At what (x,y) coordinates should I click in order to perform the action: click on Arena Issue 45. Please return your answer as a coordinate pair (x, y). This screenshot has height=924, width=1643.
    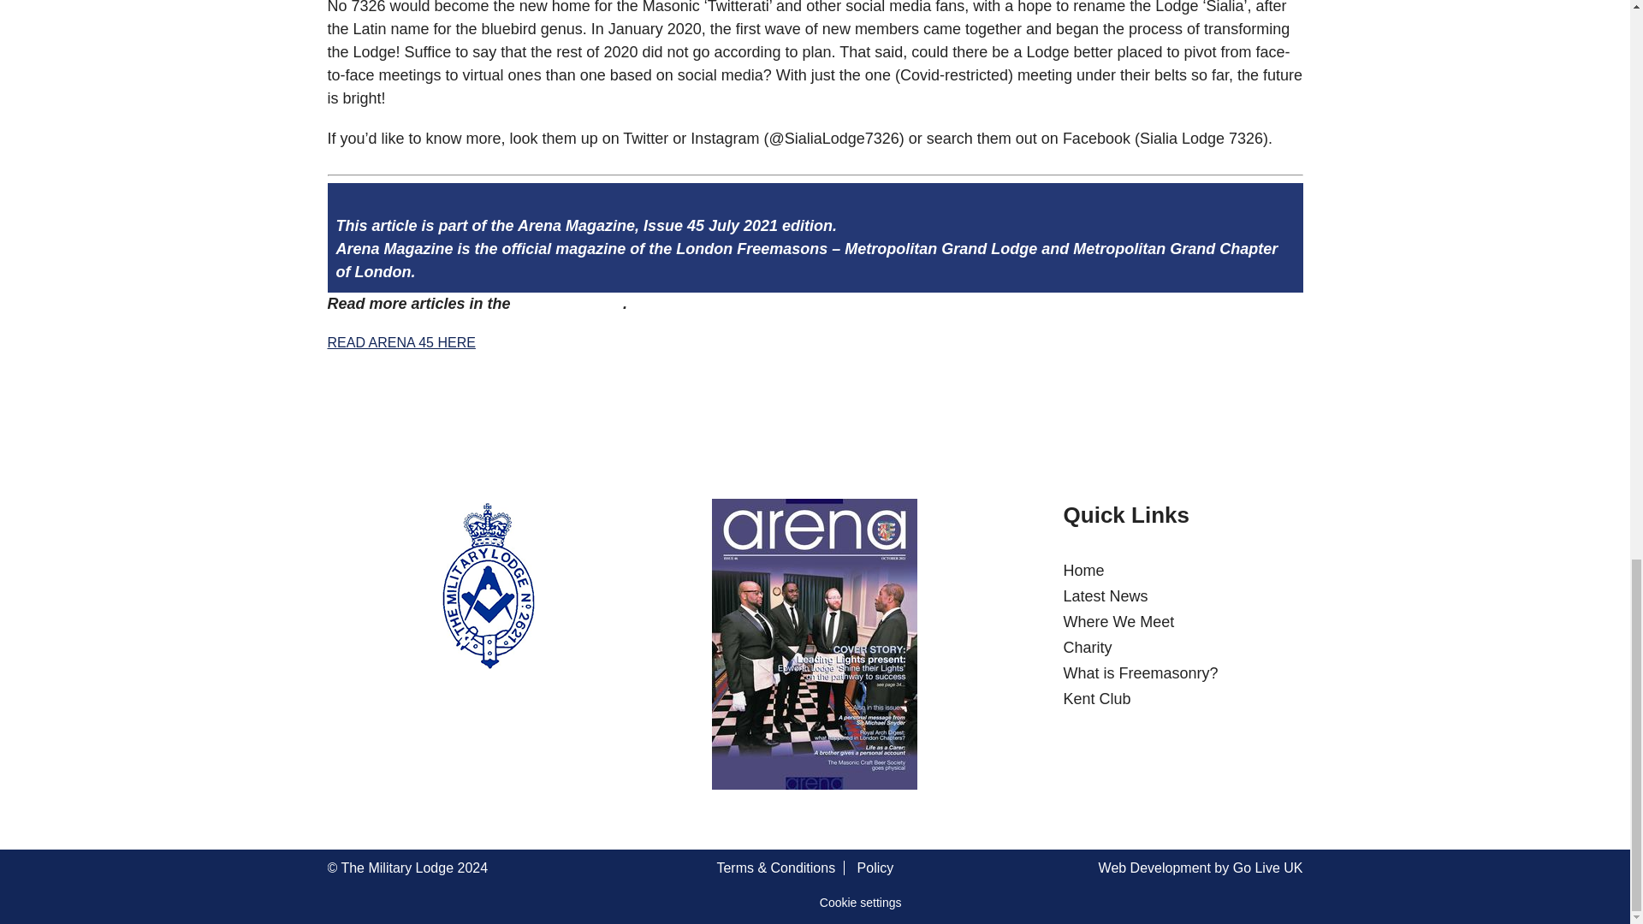
    Looking at the image, I should click on (568, 303).